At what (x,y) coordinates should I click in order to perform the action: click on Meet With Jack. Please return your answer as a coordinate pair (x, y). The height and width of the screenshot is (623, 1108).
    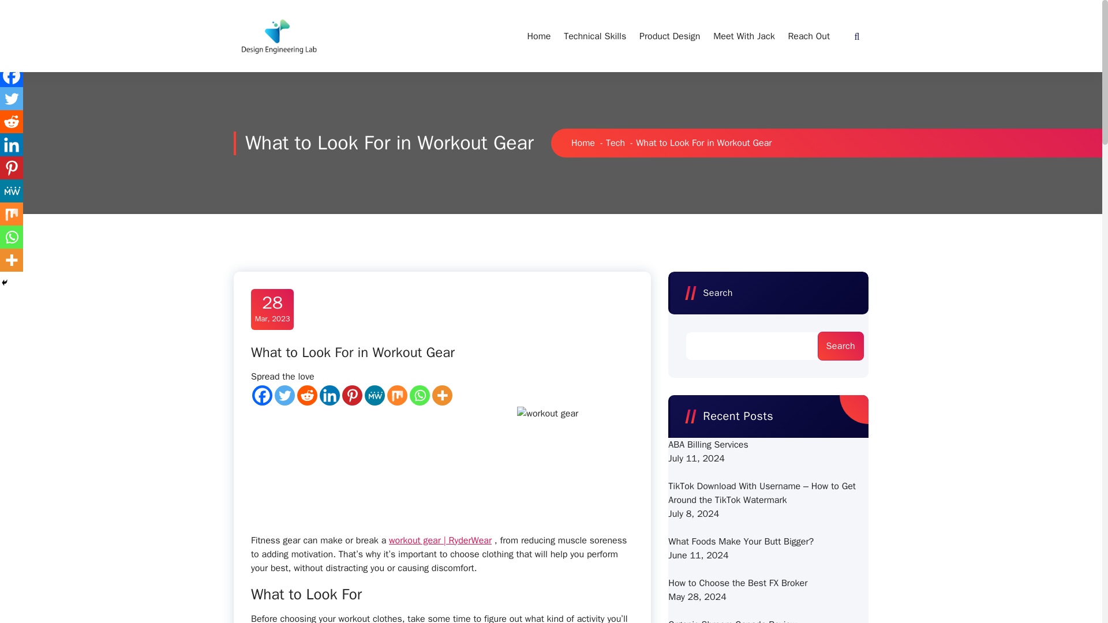
    Looking at the image, I should click on (743, 36).